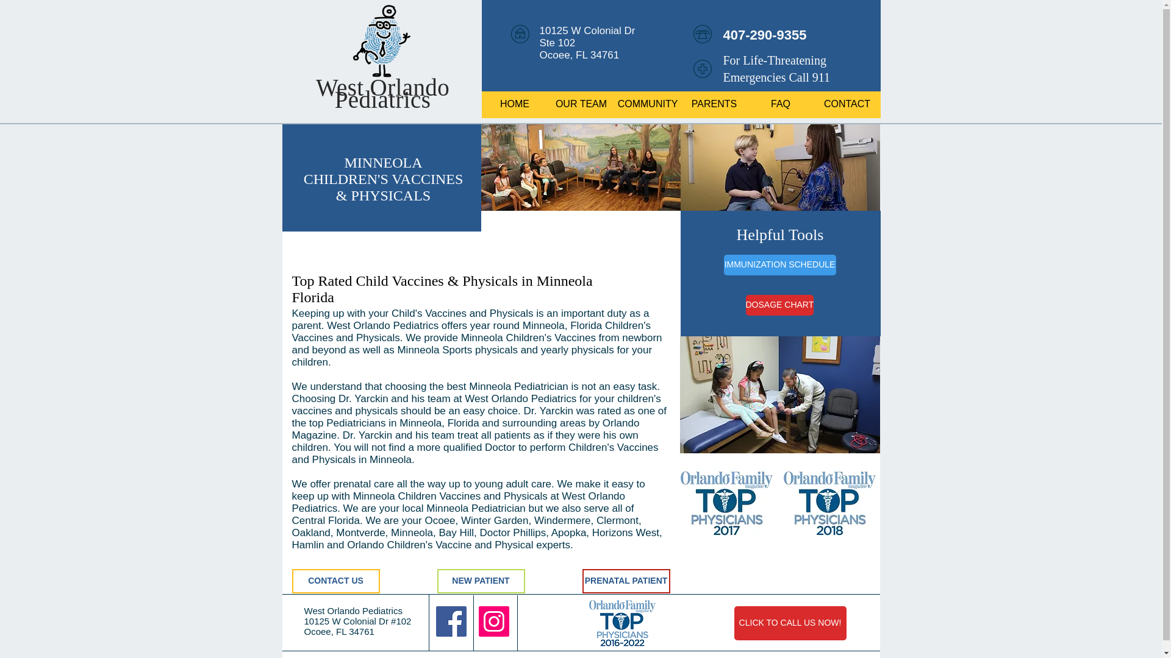 The width and height of the screenshot is (1171, 658). What do you see at coordinates (781, 104) in the screenshot?
I see `FAQ` at bounding box center [781, 104].